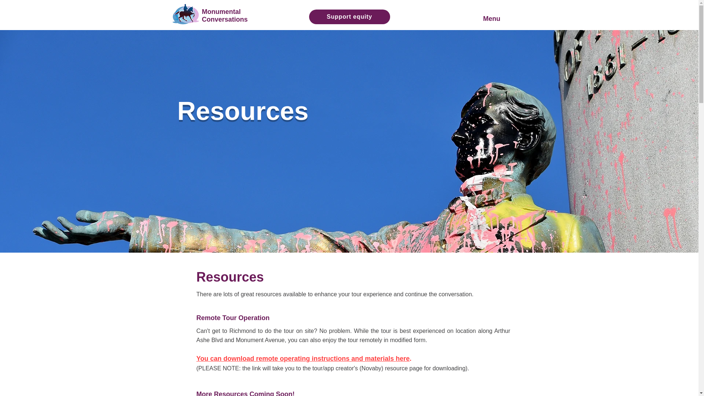  Describe the element at coordinates (349, 16) in the screenshot. I see `Support equity` at that location.